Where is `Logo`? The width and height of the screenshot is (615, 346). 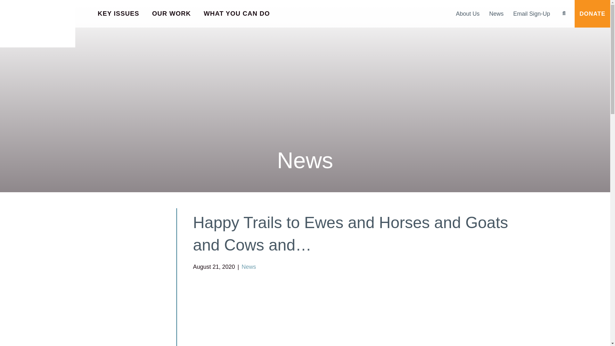
Logo is located at coordinates (38, 24).